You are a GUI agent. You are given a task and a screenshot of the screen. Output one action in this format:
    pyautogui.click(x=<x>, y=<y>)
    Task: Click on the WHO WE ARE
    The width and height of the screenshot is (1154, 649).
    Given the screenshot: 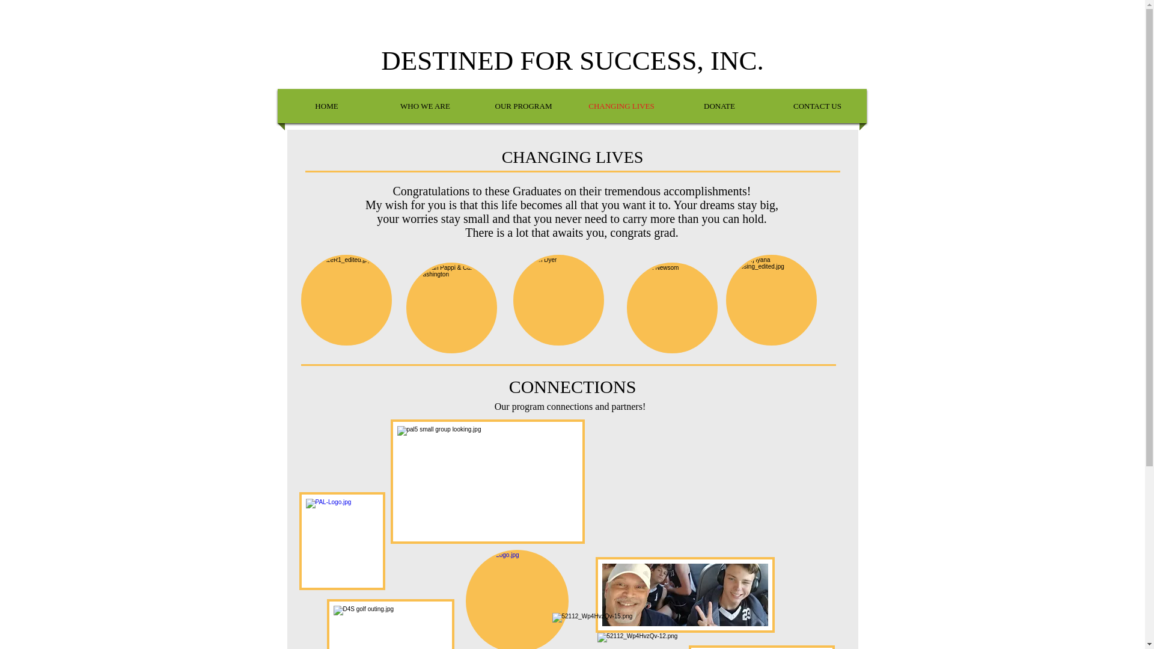 What is the action you would take?
    pyautogui.click(x=425, y=106)
    